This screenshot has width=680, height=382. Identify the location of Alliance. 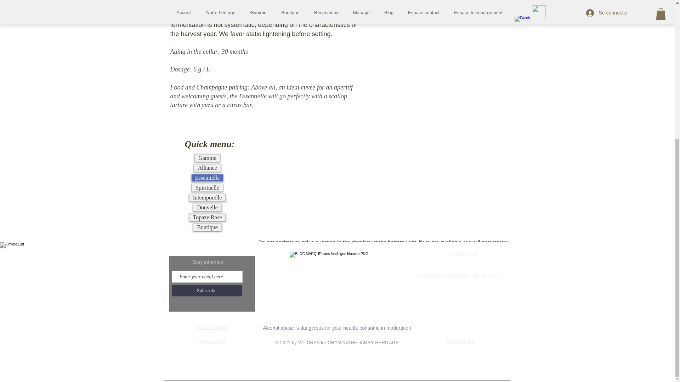
(207, 168).